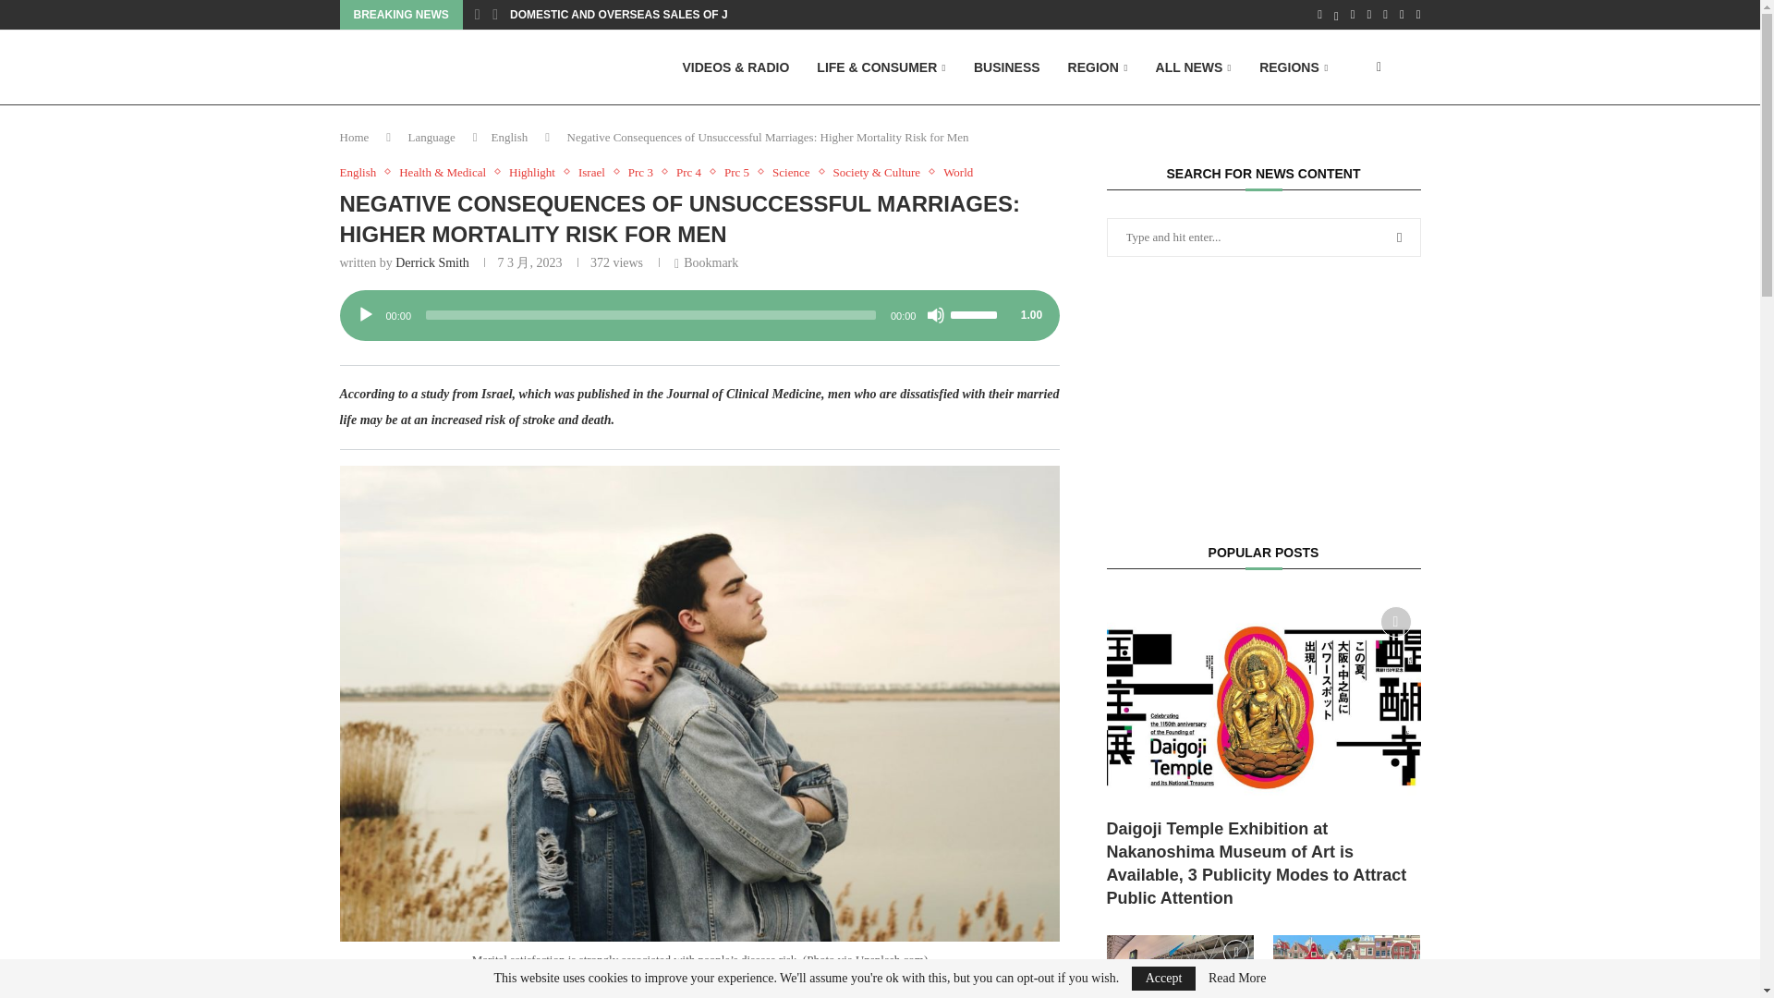 This screenshot has width=1774, height=998. What do you see at coordinates (1194, 68) in the screenshot?
I see `ALL NEWS` at bounding box center [1194, 68].